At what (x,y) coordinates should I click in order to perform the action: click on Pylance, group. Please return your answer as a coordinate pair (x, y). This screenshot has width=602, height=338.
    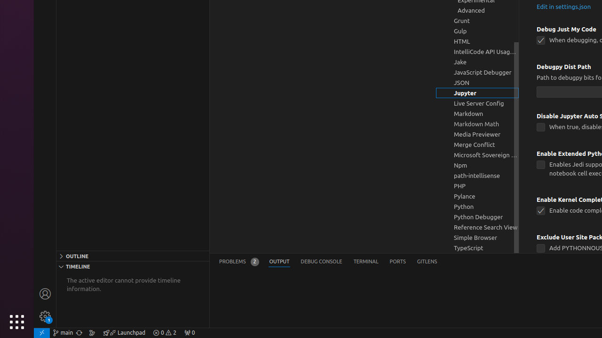
    Looking at the image, I should click on (477, 196).